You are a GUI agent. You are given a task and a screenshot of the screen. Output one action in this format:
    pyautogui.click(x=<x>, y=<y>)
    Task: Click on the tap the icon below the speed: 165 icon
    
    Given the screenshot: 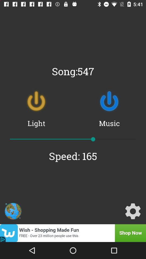 What is the action you would take?
    pyautogui.click(x=133, y=211)
    